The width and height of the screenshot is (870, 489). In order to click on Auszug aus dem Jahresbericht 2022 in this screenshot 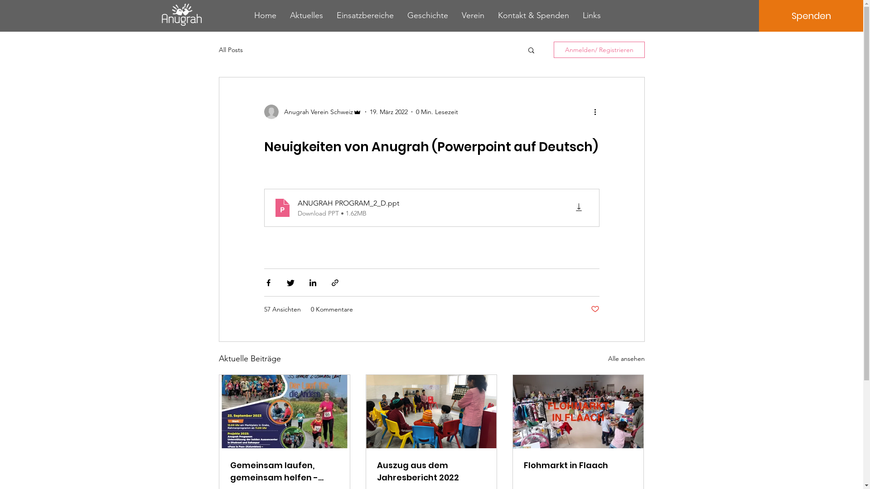, I will do `click(431, 471)`.